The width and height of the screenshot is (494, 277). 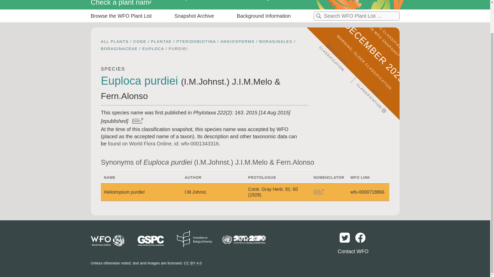 What do you see at coordinates (196, 192) in the screenshot?
I see `I.M.Johnst.` at bounding box center [196, 192].